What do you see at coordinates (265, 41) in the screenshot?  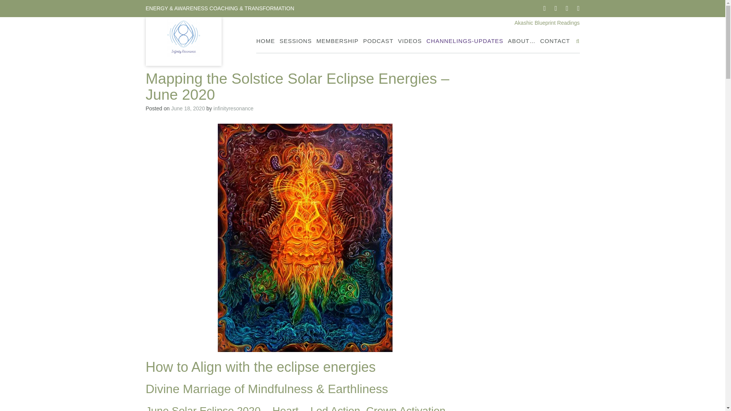 I see `HOME` at bounding box center [265, 41].